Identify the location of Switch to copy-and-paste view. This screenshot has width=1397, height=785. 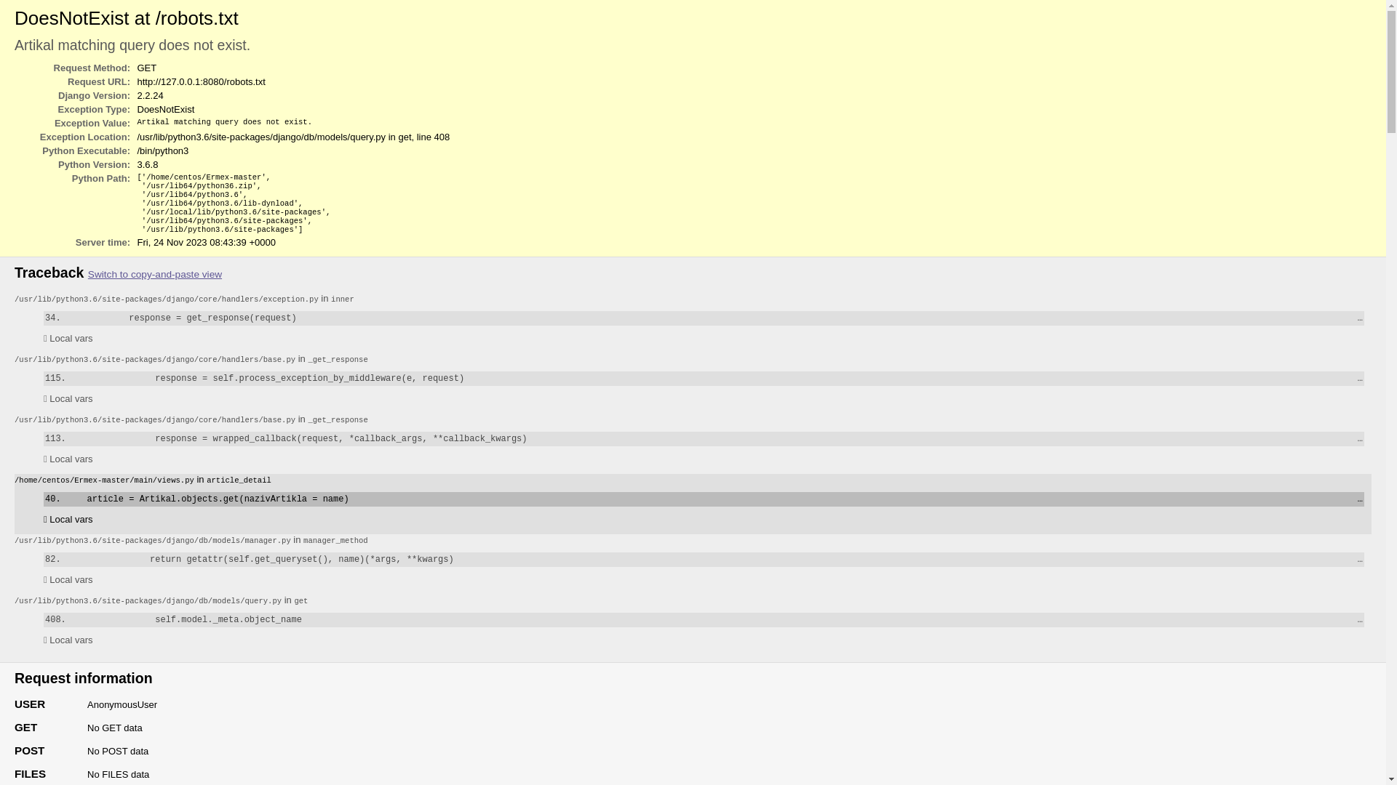
(155, 274).